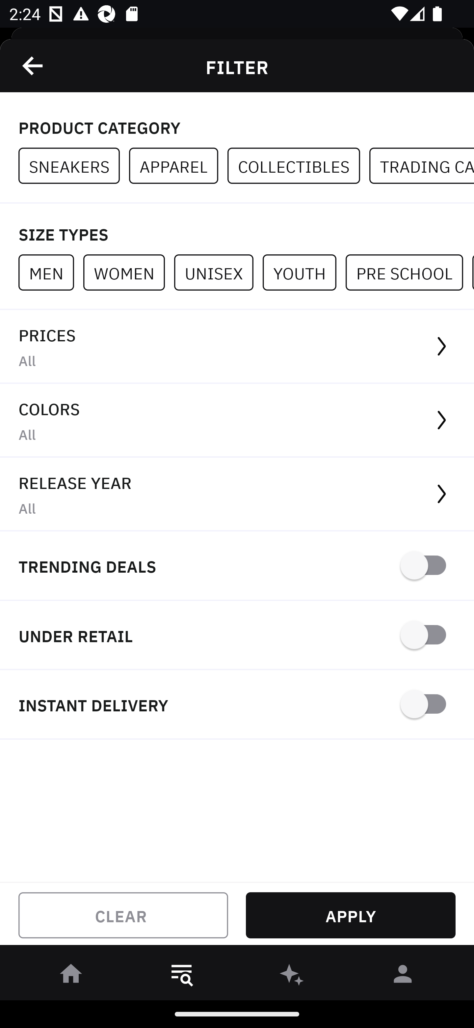 Image resolution: width=474 pixels, height=1028 pixels. What do you see at coordinates (33, 66) in the screenshot?
I see `` at bounding box center [33, 66].